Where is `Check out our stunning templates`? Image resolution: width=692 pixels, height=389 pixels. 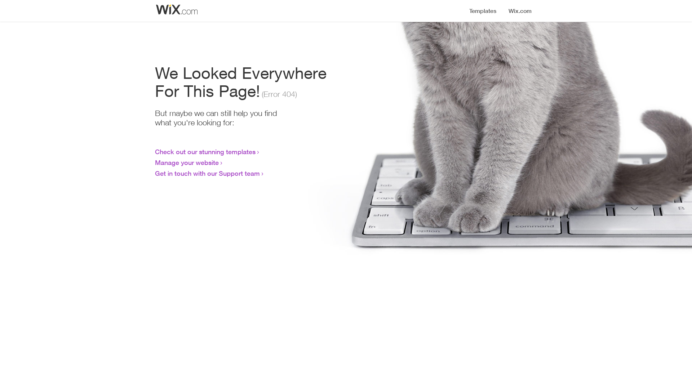 Check out our stunning templates is located at coordinates (205, 152).